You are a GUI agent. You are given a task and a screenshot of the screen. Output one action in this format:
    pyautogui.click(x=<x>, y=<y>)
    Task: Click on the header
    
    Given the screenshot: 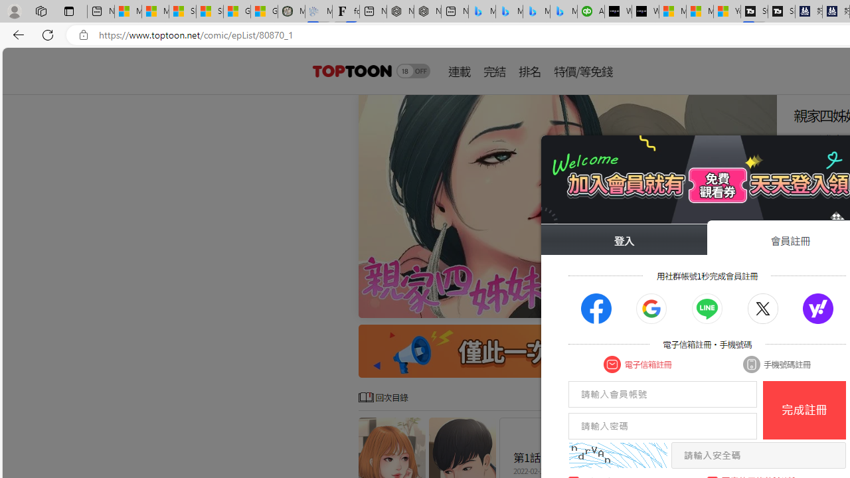 What is the action you would take?
    pyautogui.click(x=351, y=70)
    